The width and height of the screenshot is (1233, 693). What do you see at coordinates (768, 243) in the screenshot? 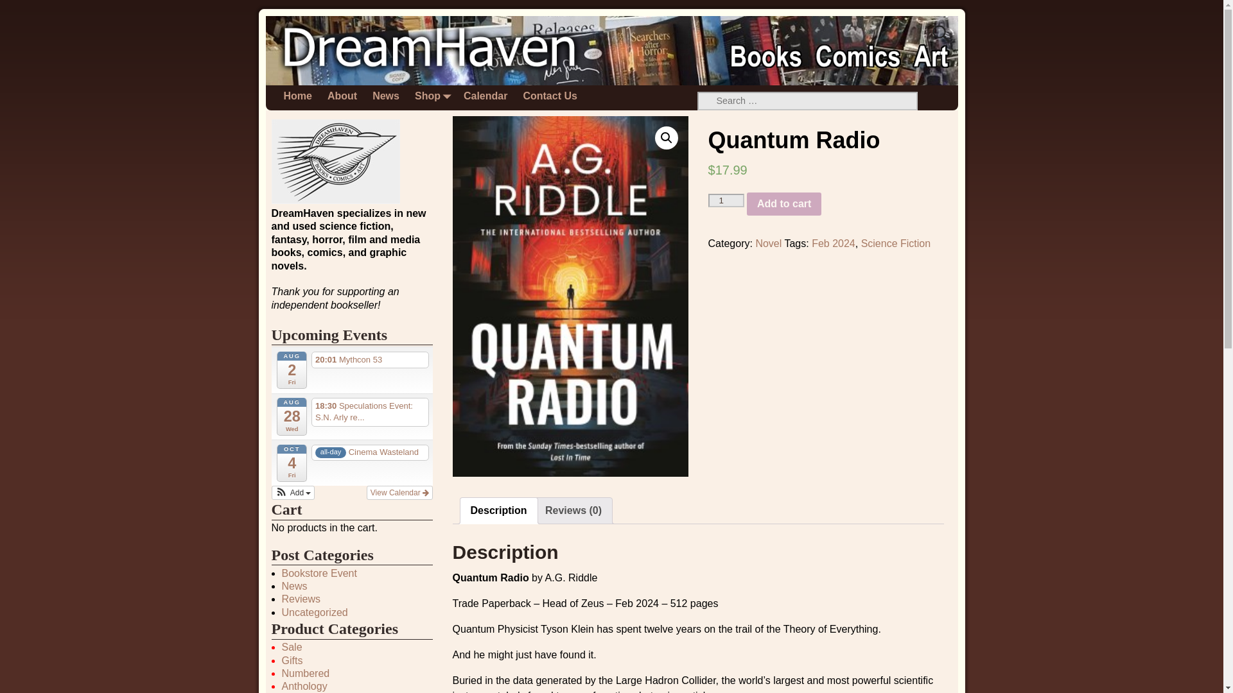
I see `Novel` at bounding box center [768, 243].